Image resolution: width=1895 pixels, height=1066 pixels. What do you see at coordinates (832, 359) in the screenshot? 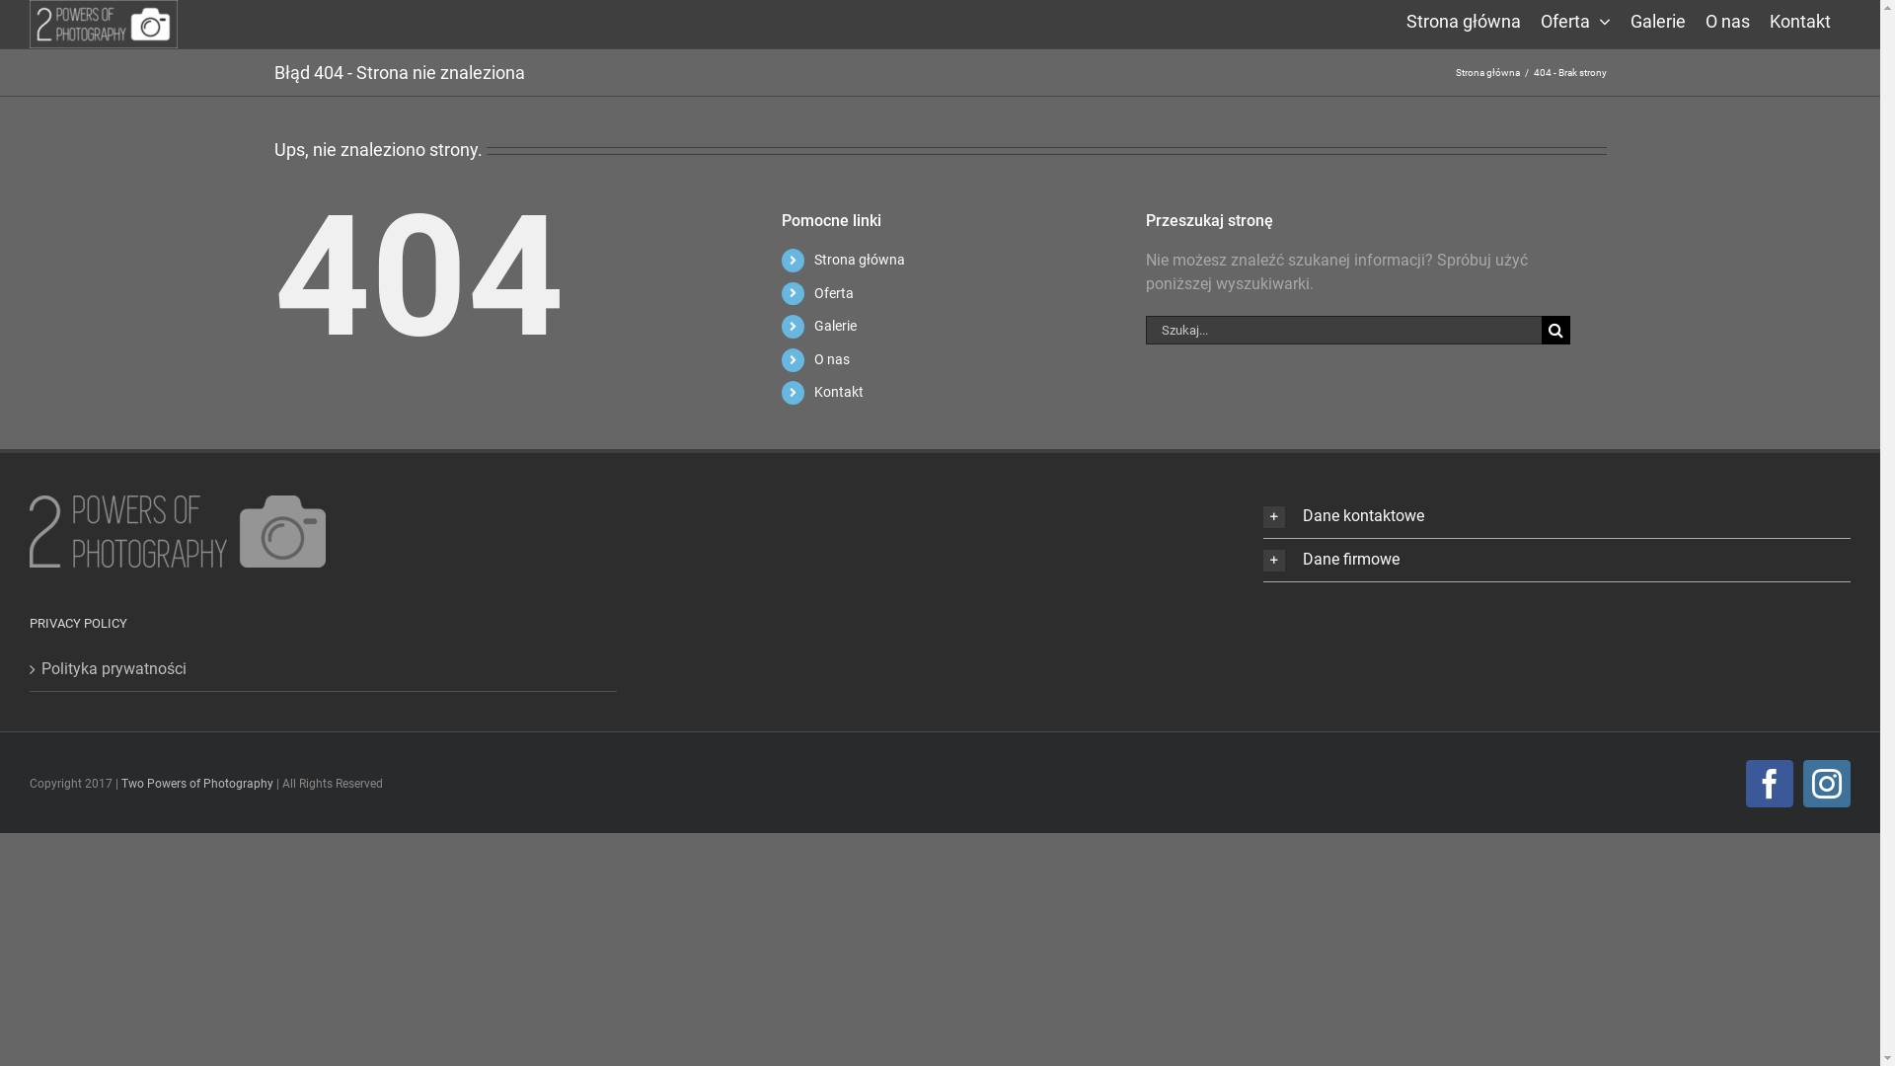
I see `O nas` at bounding box center [832, 359].